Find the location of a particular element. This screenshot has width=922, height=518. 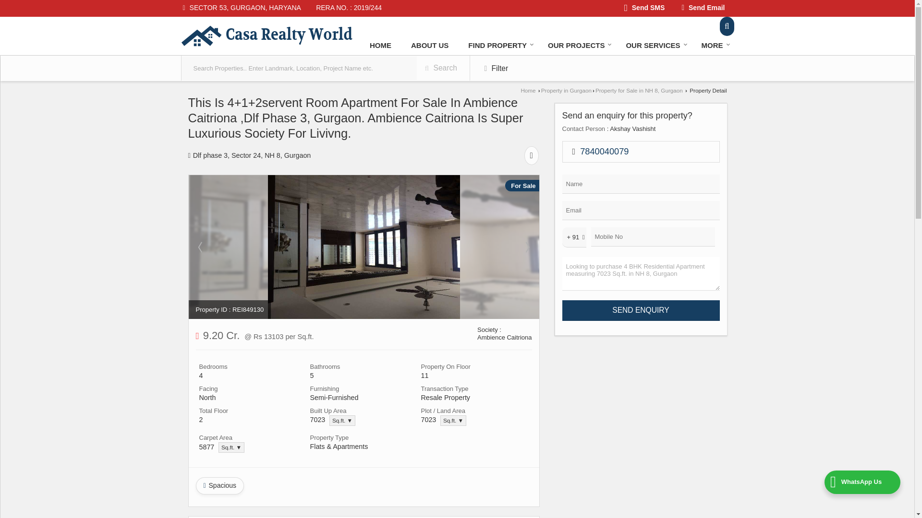

Send Enquiry is located at coordinates (640, 310).